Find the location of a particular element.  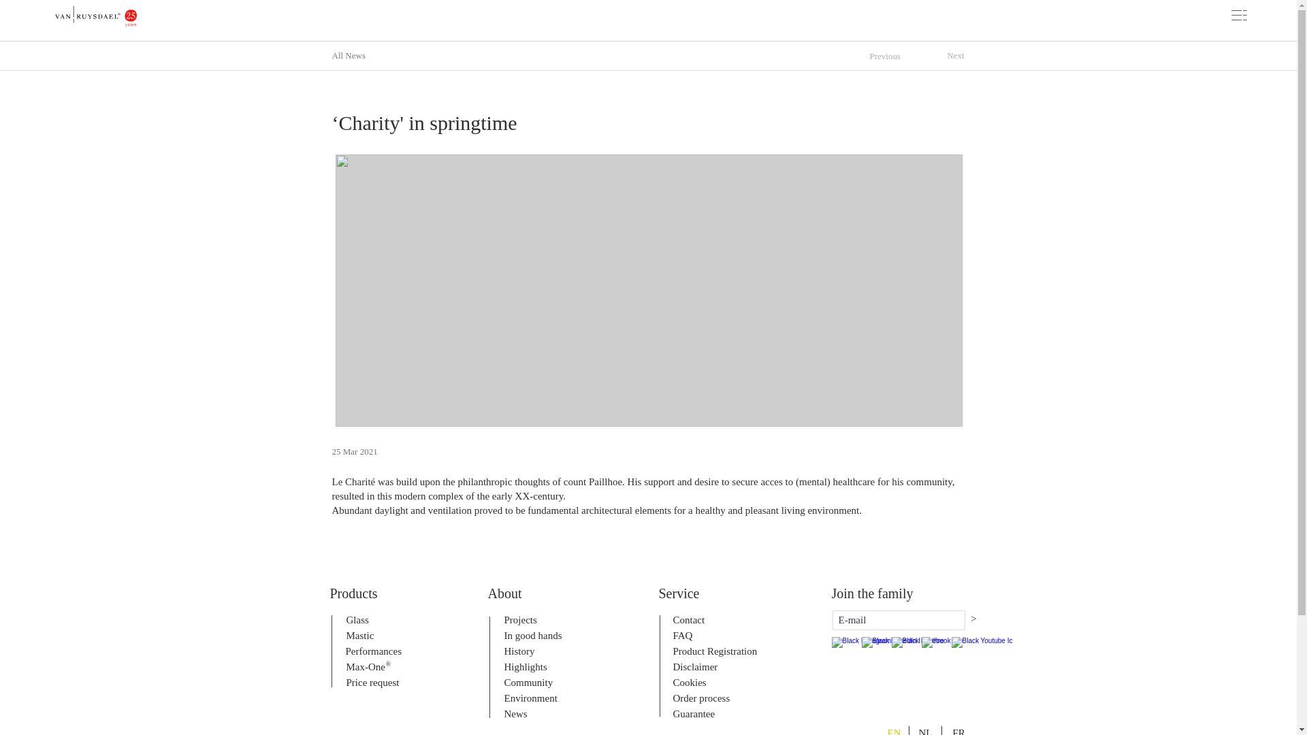

Price request is located at coordinates (383, 682).